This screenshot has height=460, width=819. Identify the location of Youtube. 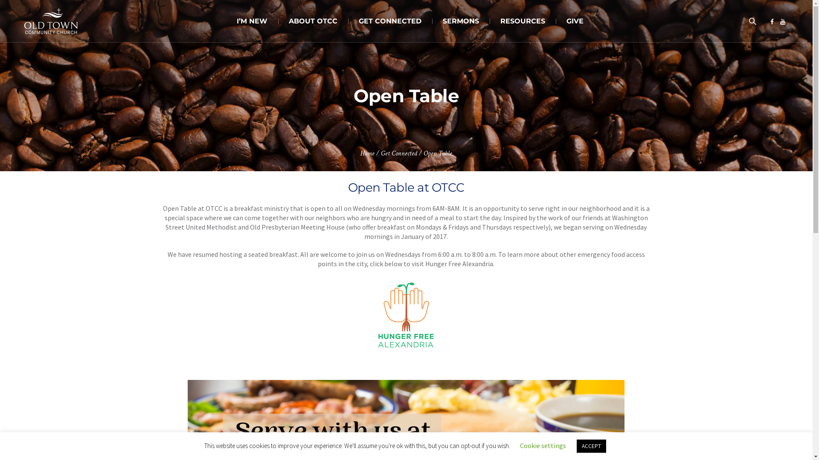
(783, 22).